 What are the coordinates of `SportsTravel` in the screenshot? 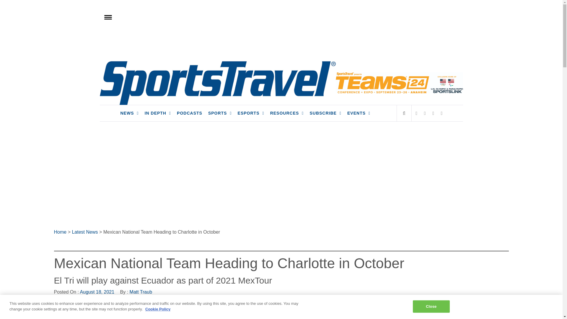 It's located at (138, 69).